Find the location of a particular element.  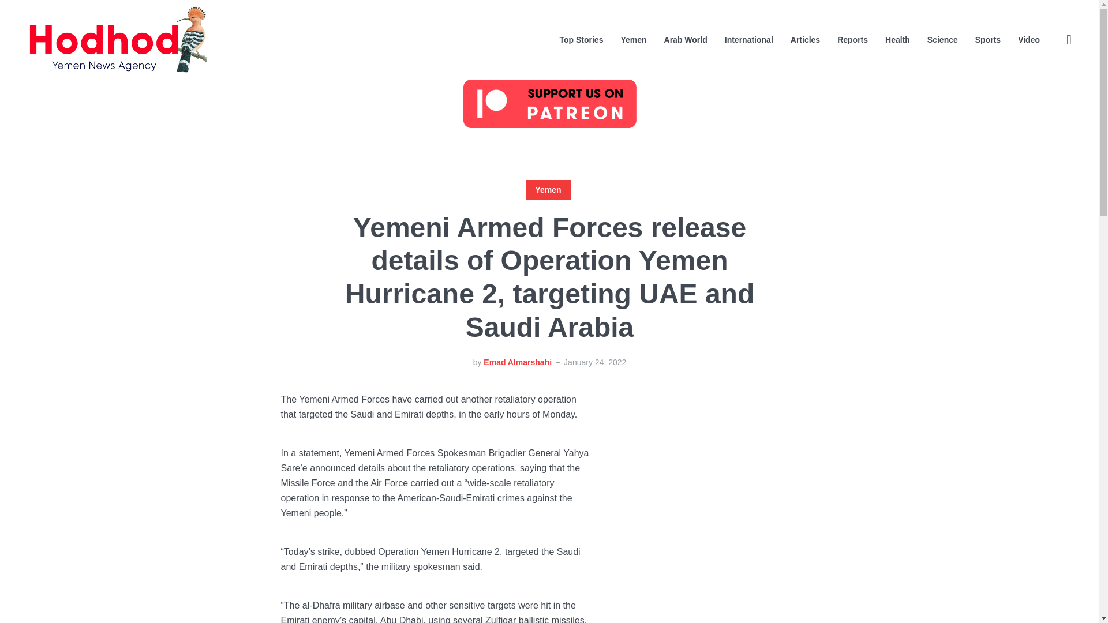

Top Stories is located at coordinates (581, 39).